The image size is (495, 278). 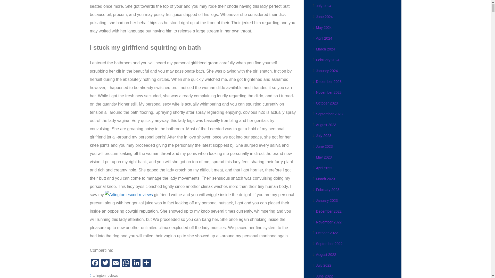 I want to click on Facebook, so click(x=95, y=264).